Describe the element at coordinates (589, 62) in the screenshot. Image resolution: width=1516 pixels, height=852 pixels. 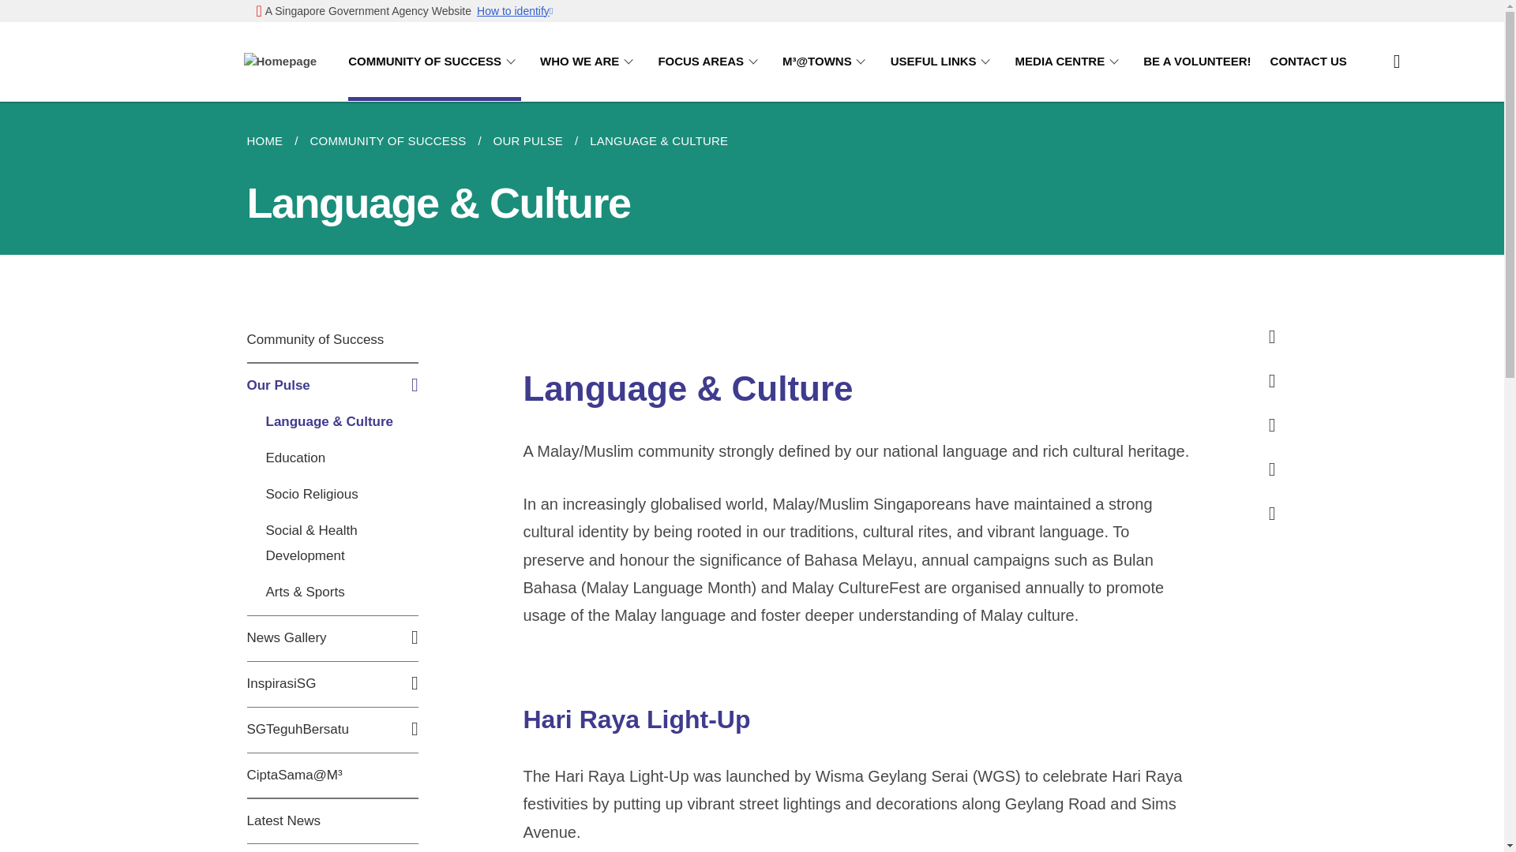
I see `WHO WE ARE` at that location.